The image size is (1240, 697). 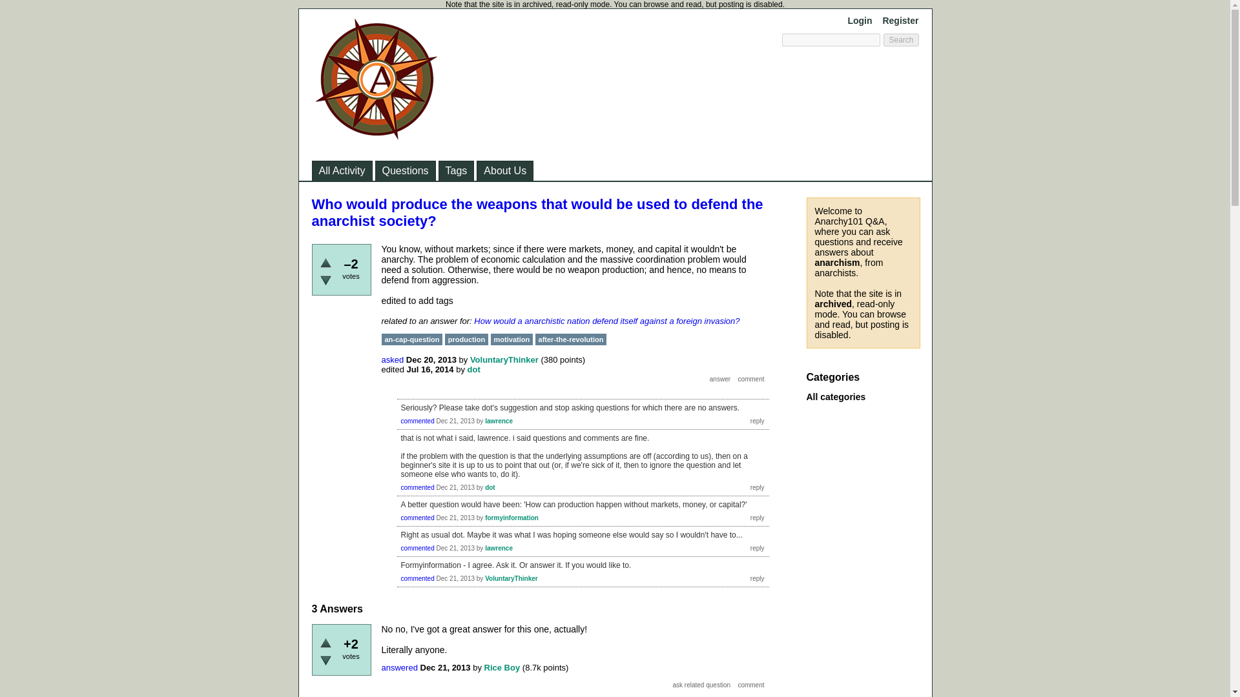 I want to click on reply, so click(x=757, y=421).